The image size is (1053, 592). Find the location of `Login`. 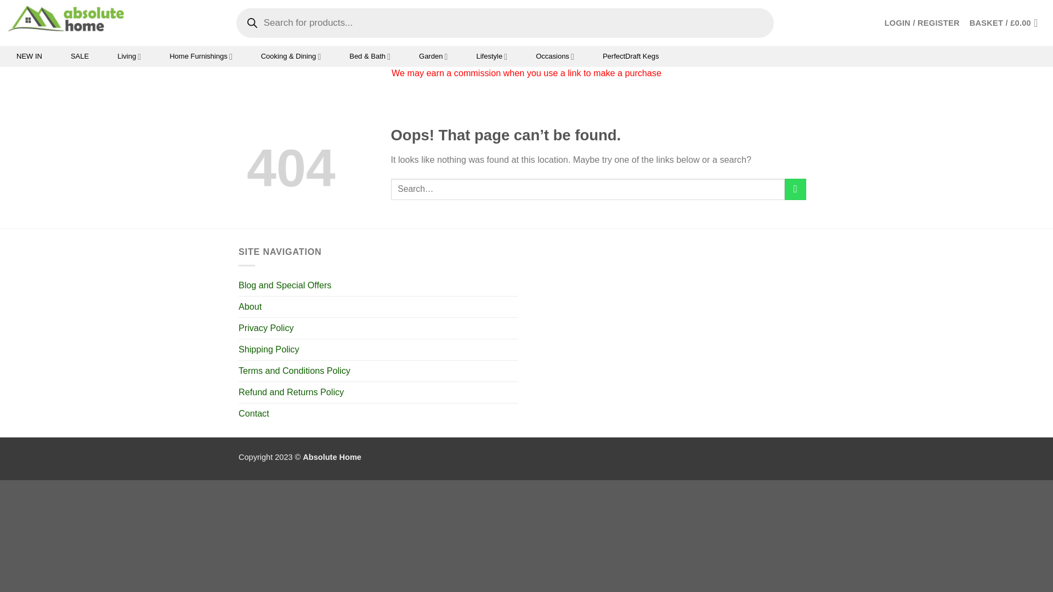

Login is located at coordinates (921, 23).